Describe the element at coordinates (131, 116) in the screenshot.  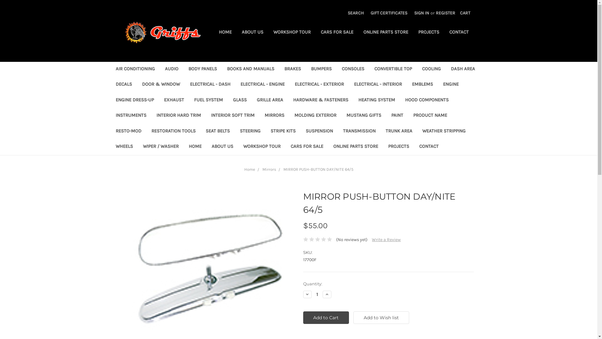
I see `INSTRUMENTS` at that location.